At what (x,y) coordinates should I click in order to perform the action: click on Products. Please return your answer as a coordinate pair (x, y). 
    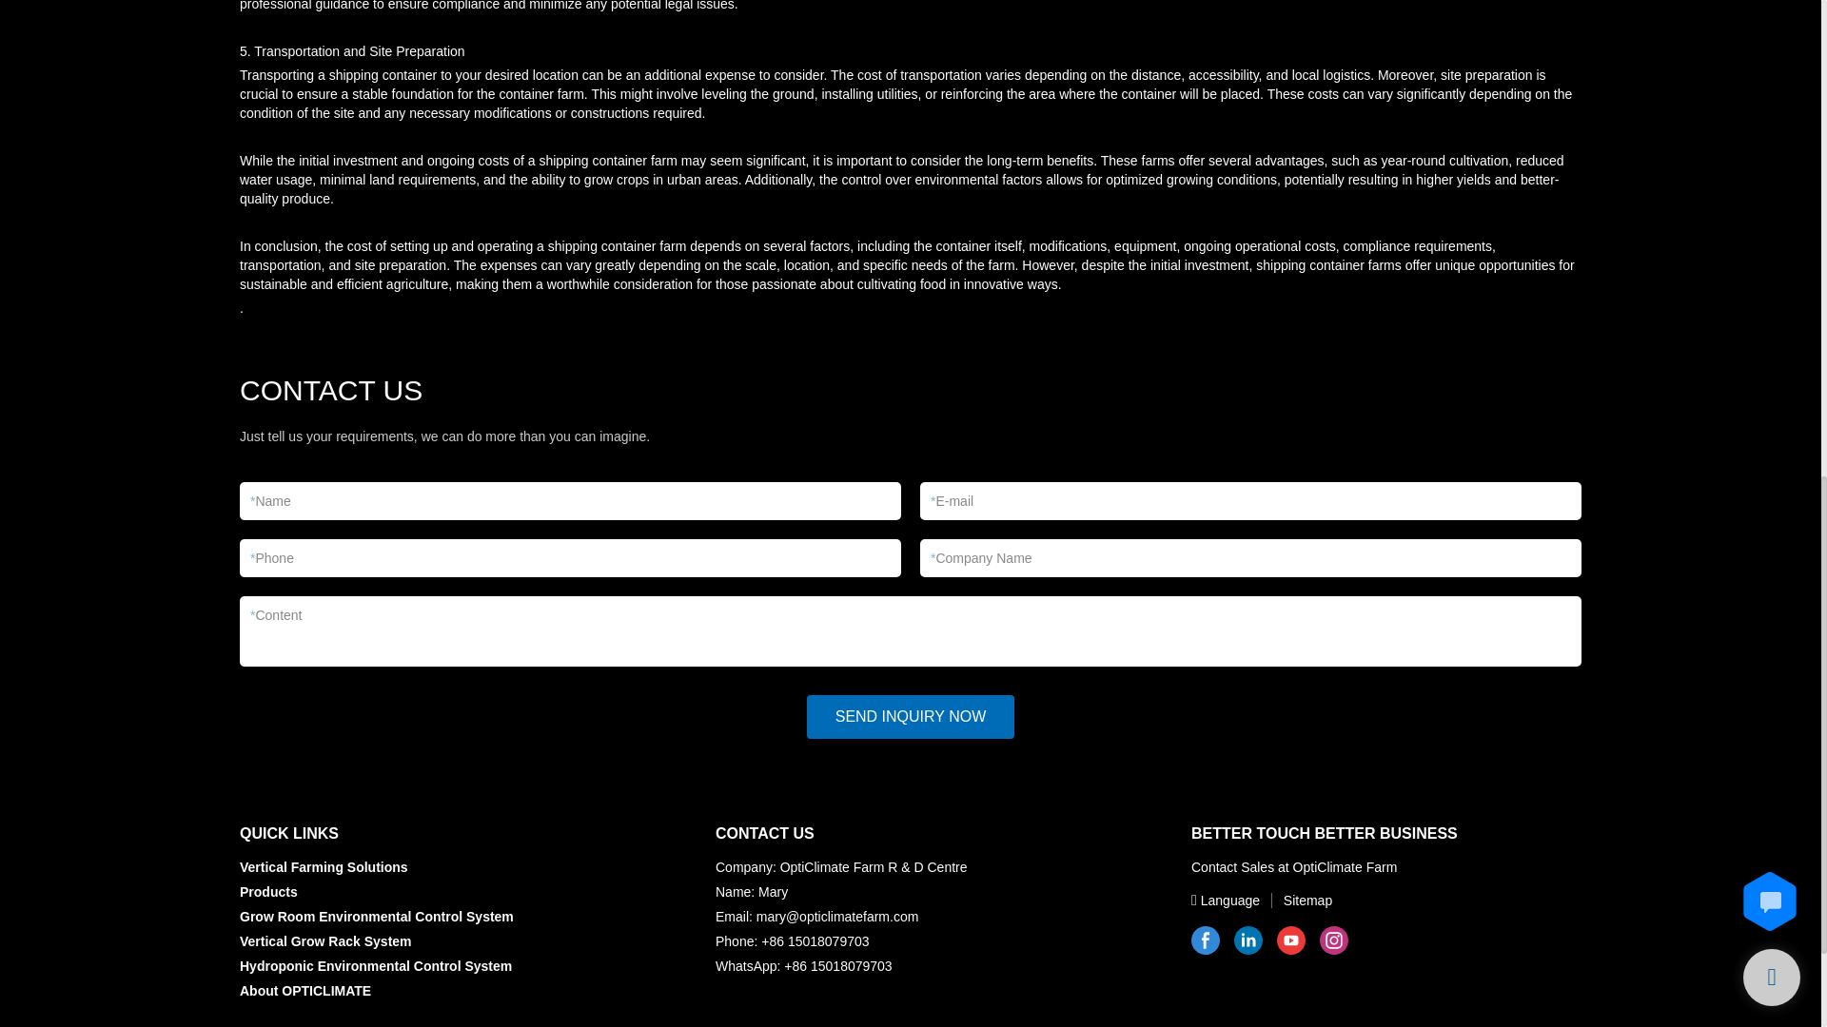
    Looking at the image, I should click on (268, 892).